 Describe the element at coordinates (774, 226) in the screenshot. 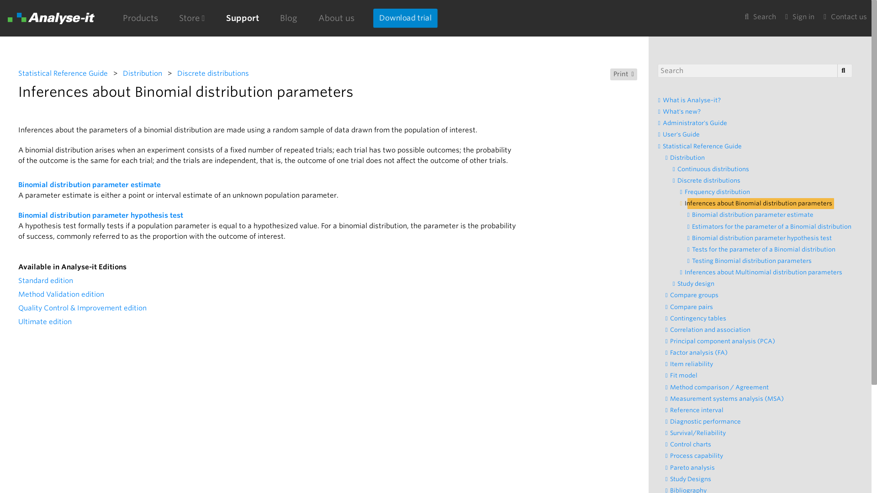

I see ` Estimators for the parameter of a Binomial distribution` at that location.